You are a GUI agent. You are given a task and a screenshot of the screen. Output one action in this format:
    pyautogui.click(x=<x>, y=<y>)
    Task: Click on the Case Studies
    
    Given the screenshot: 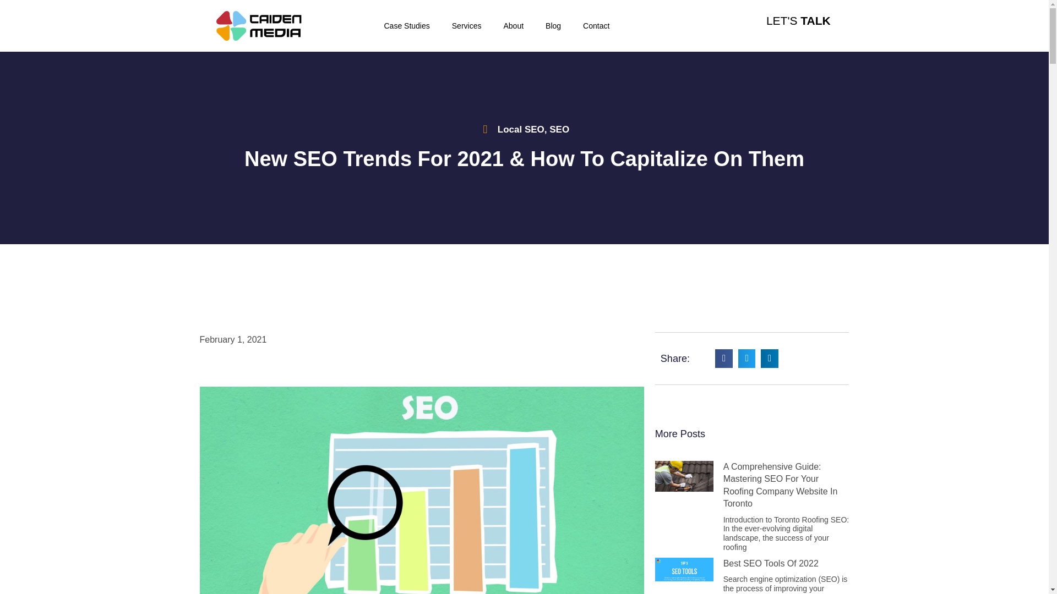 What is the action you would take?
    pyautogui.click(x=406, y=25)
    